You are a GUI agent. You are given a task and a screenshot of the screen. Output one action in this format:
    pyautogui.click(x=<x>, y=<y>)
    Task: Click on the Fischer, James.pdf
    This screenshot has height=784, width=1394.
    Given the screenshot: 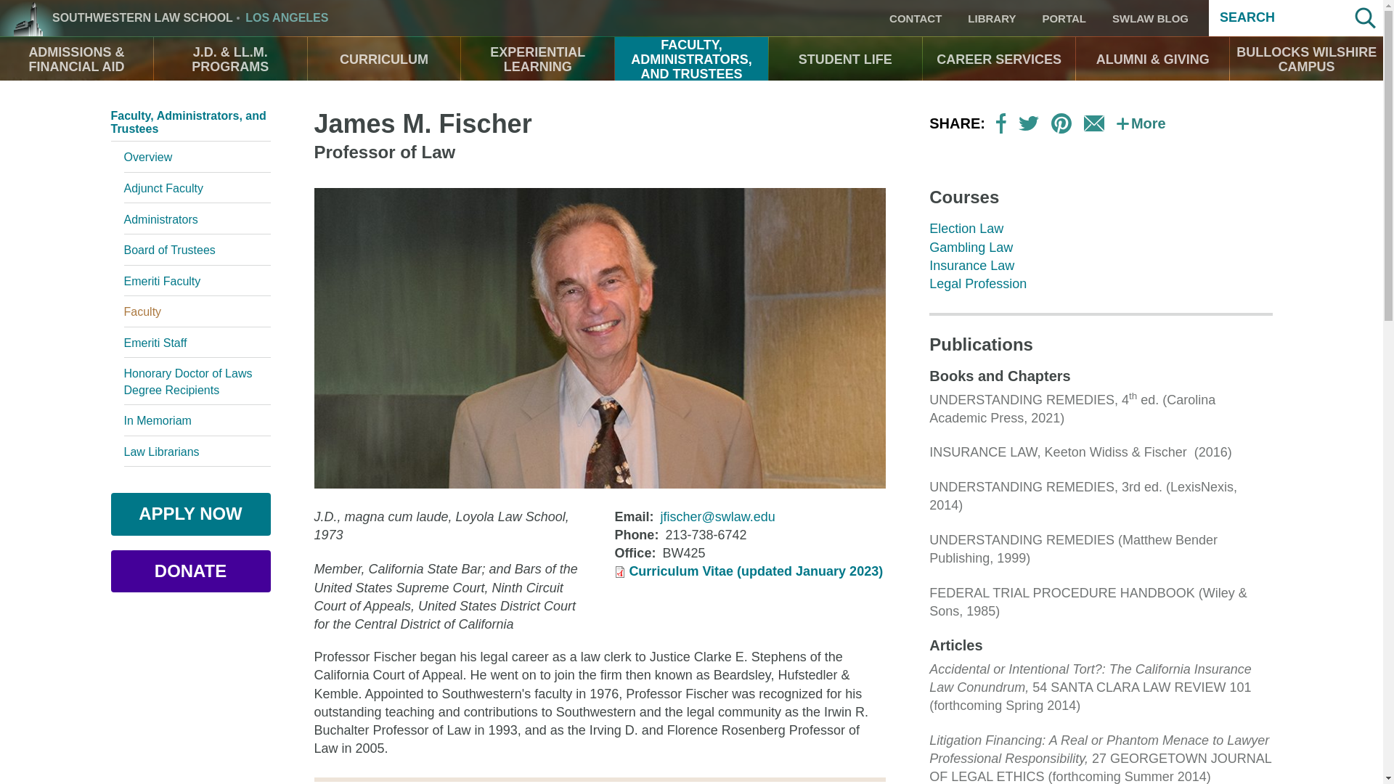 What is the action you would take?
    pyautogui.click(x=755, y=571)
    